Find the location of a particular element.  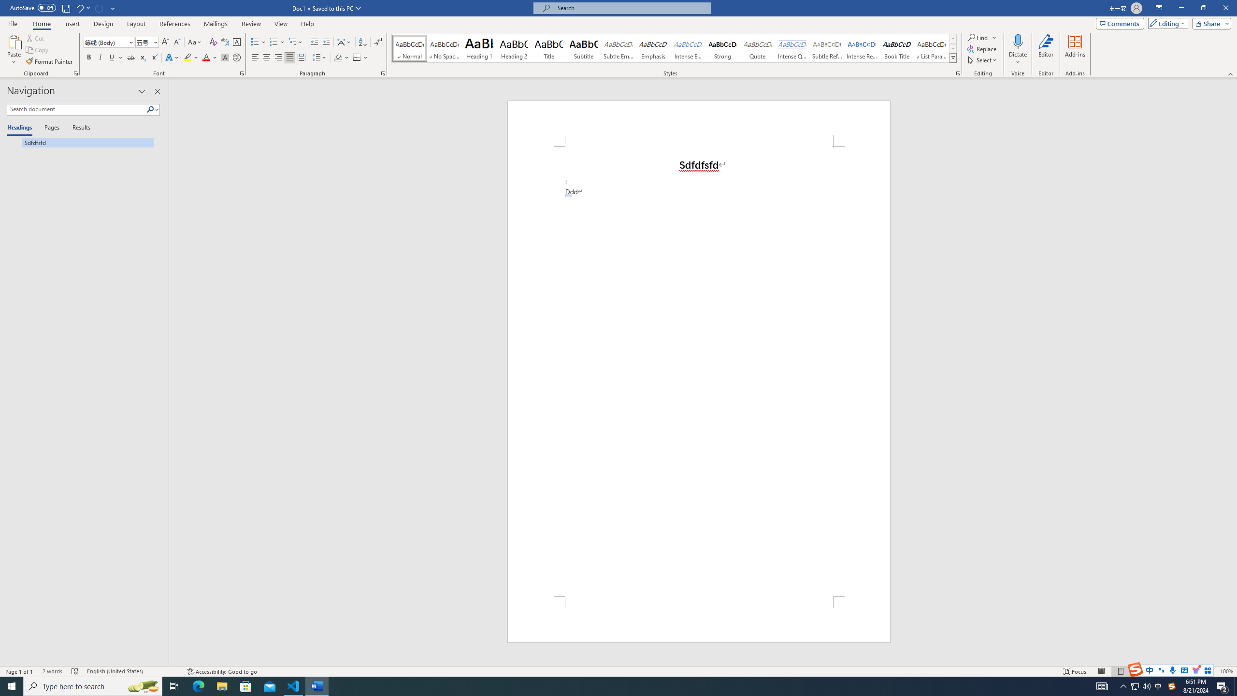

Pages is located at coordinates (50, 128).